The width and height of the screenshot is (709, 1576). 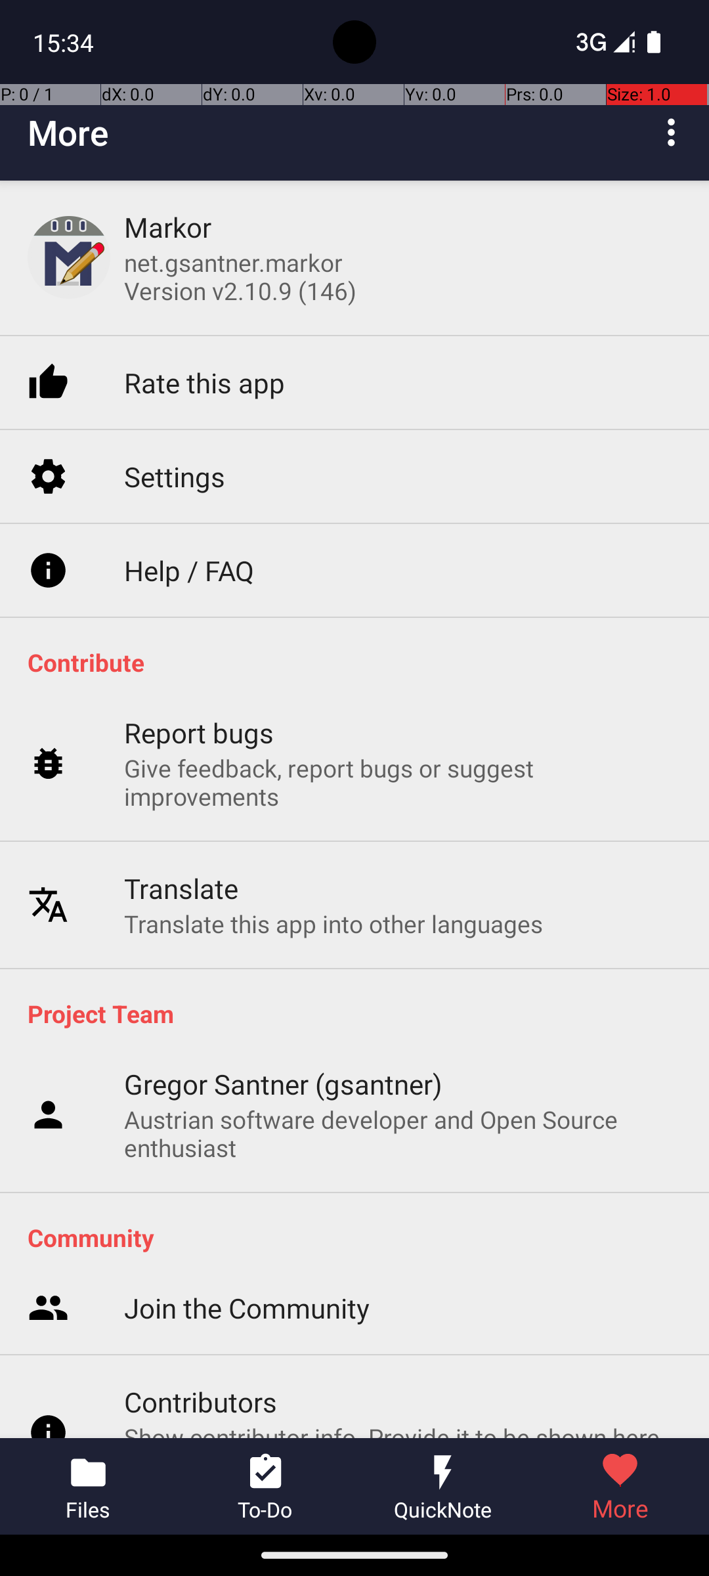 I want to click on Help / FAQ, so click(x=189, y=516).